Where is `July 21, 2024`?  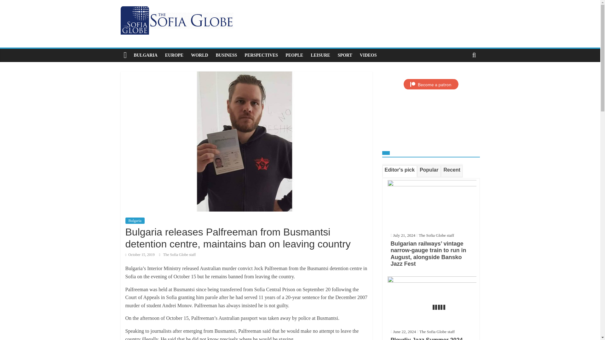
July 21, 2024 is located at coordinates (403, 235).